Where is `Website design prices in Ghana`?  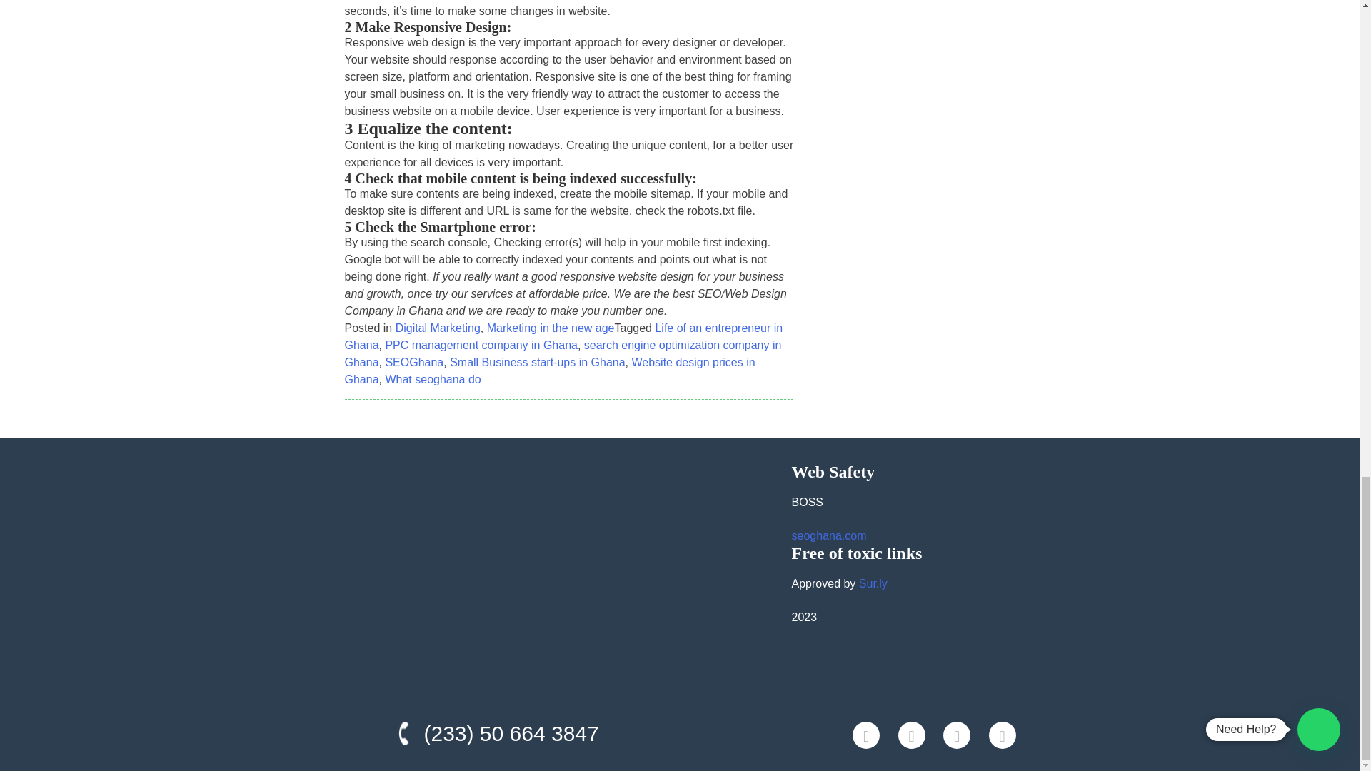 Website design prices in Ghana is located at coordinates (549, 371).